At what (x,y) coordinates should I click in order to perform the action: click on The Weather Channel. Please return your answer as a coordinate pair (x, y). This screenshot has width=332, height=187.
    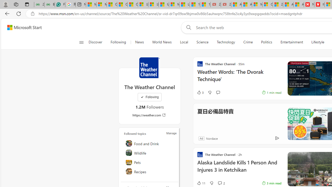
    Looking at the image, I should click on (149, 68).